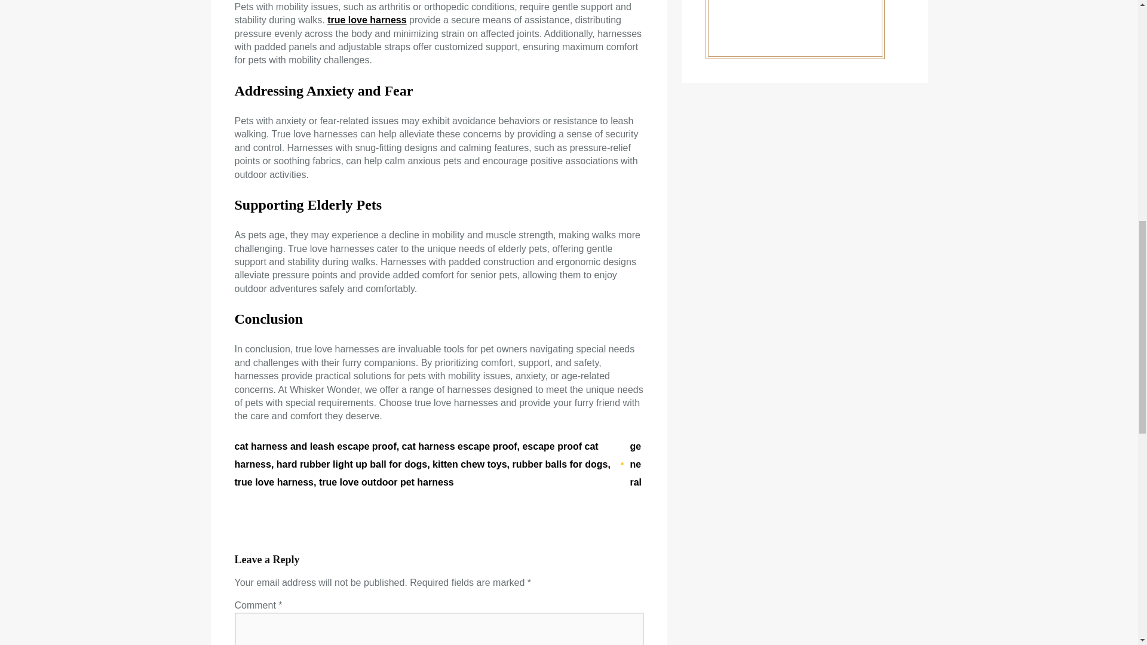 Image resolution: width=1147 pixels, height=645 pixels. Describe the element at coordinates (416, 455) in the screenshot. I see `escape proof cat harness` at that location.